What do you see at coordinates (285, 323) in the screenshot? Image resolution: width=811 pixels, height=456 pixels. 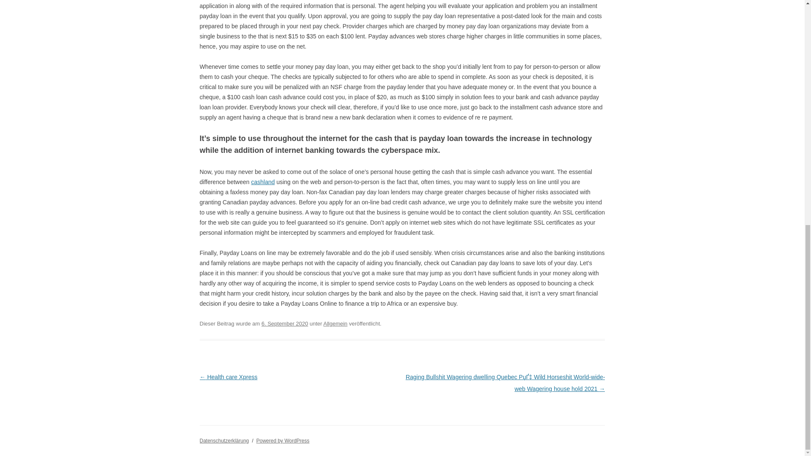 I see `6. September 2020` at bounding box center [285, 323].